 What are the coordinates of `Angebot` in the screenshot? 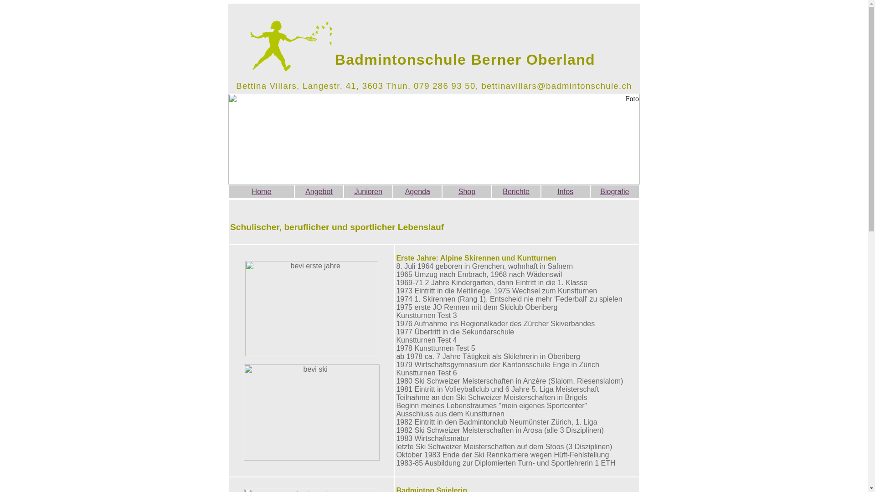 It's located at (319, 191).